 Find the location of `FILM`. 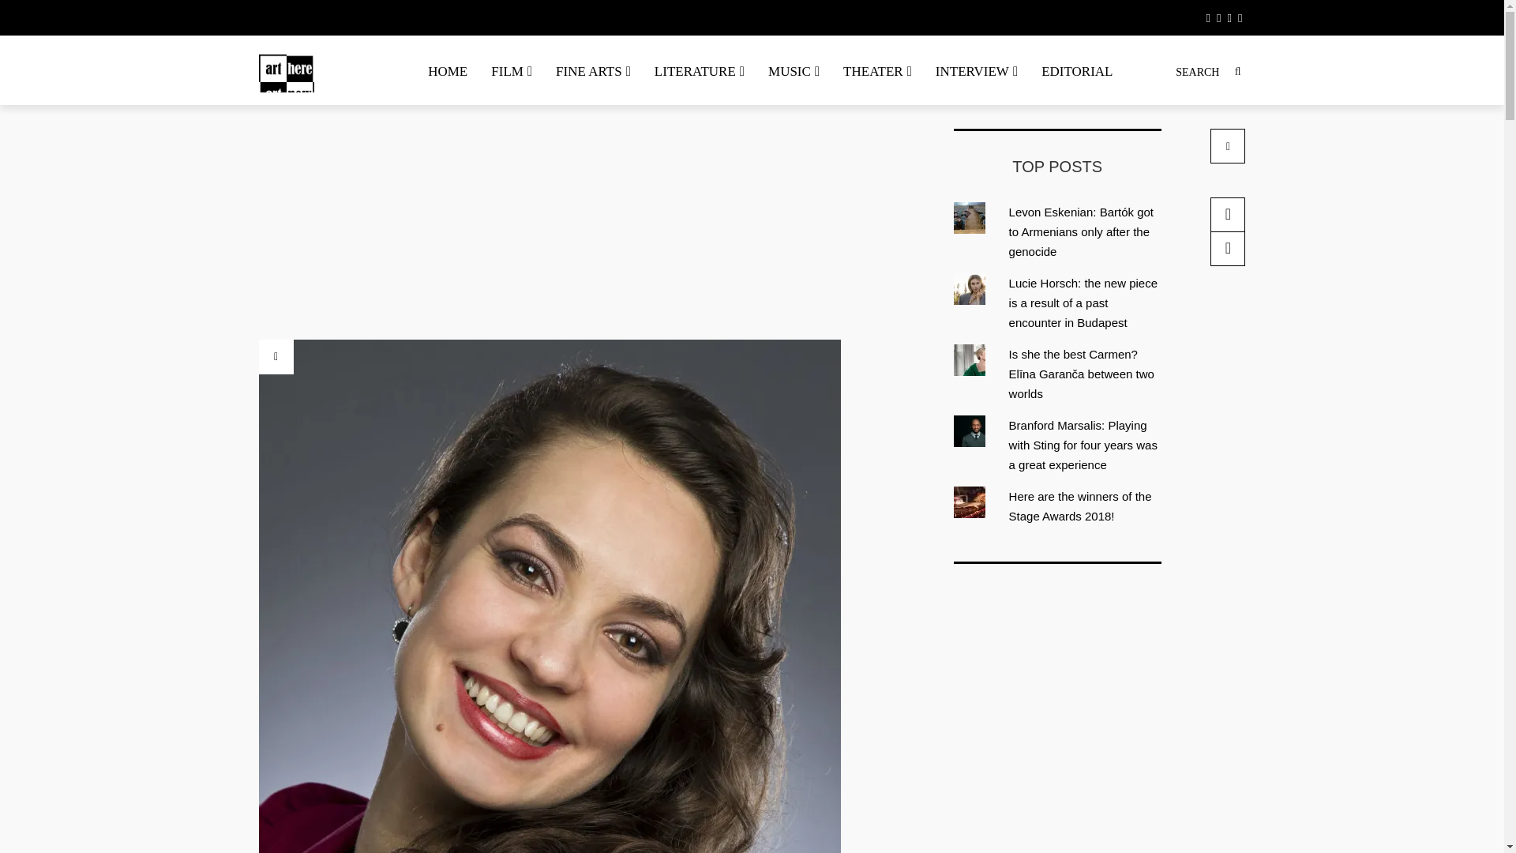

FILM is located at coordinates (512, 71).